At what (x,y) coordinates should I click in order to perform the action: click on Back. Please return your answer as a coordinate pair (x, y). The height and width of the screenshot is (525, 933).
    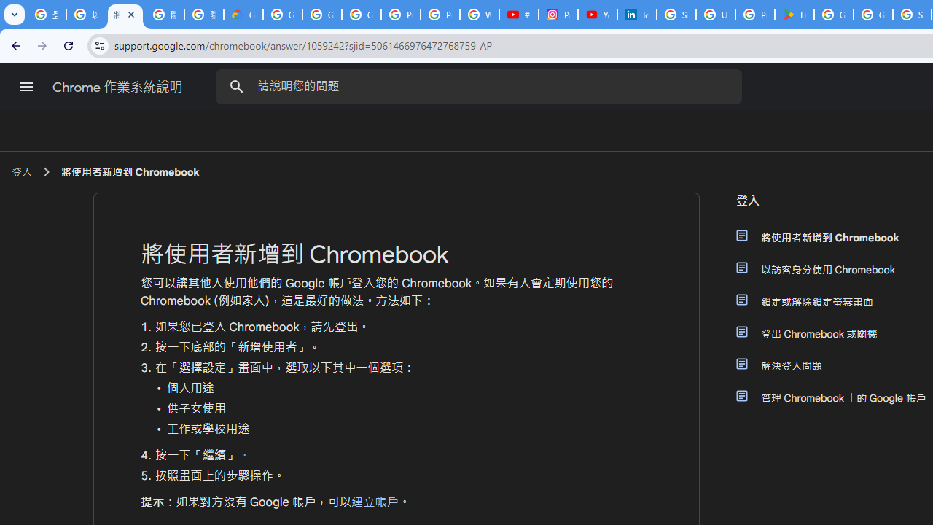
    Looking at the image, I should click on (14, 45).